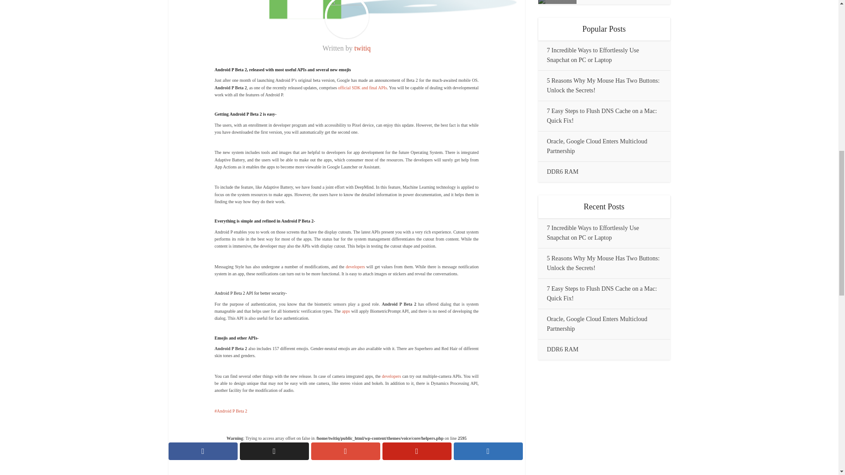 Image resolution: width=845 pixels, height=475 pixels. Describe the element at coordinates (363, 88) in the screenshot. I see `official SDK and final APIs` at that location.